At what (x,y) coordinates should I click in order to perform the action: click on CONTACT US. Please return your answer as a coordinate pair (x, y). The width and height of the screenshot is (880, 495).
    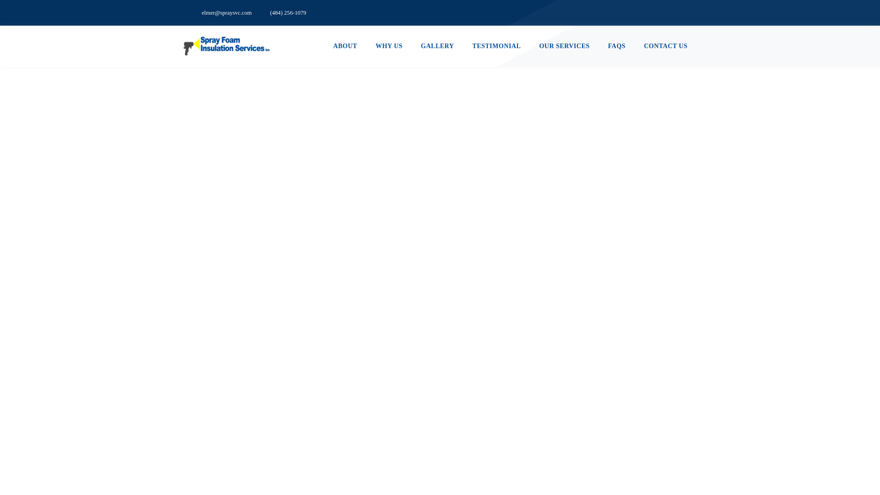
    Looking at the image, I should click on (665, 46).